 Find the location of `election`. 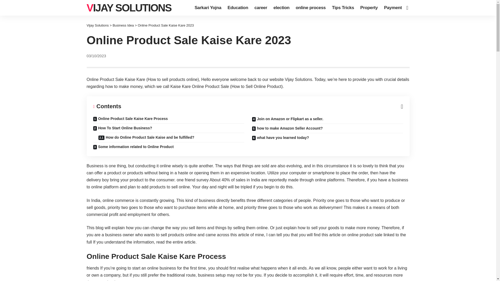

election is located at coordinates (281, 8).